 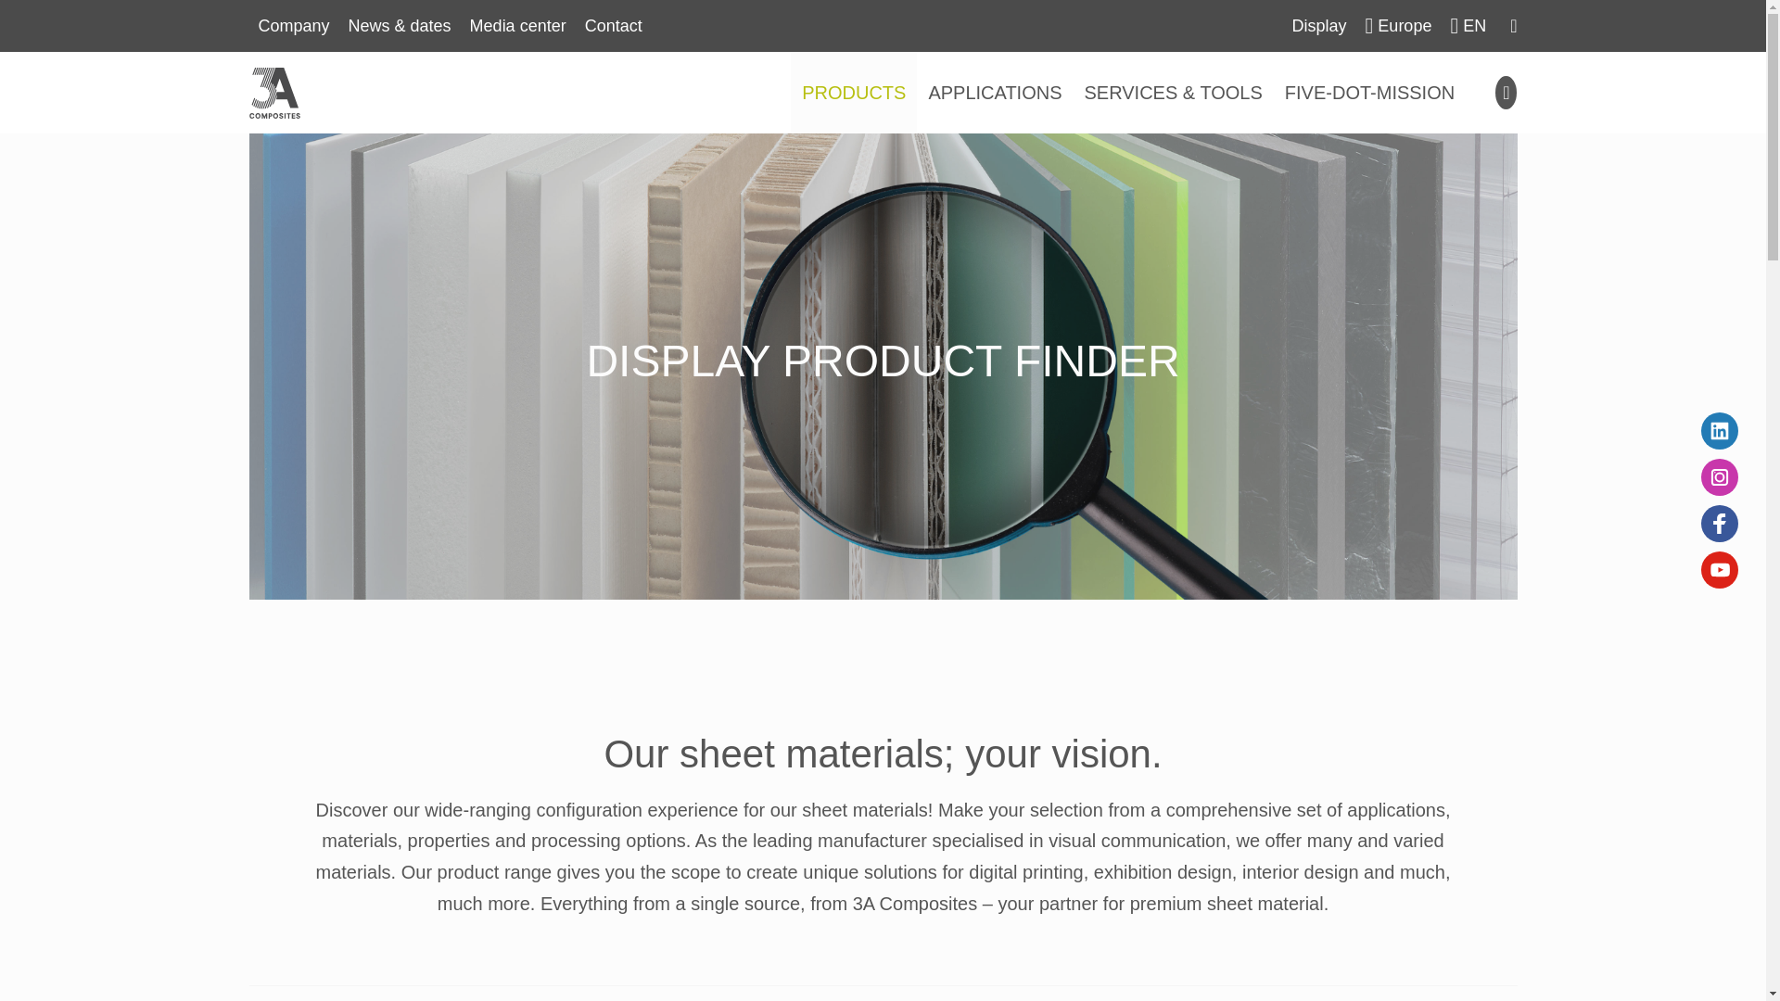 I want to click on Display, so click(x=1320, y=26).